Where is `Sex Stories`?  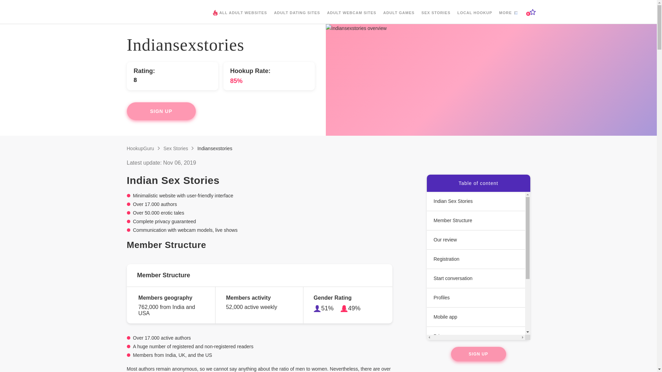
Sex Stories is located at coordinates (176, 148).